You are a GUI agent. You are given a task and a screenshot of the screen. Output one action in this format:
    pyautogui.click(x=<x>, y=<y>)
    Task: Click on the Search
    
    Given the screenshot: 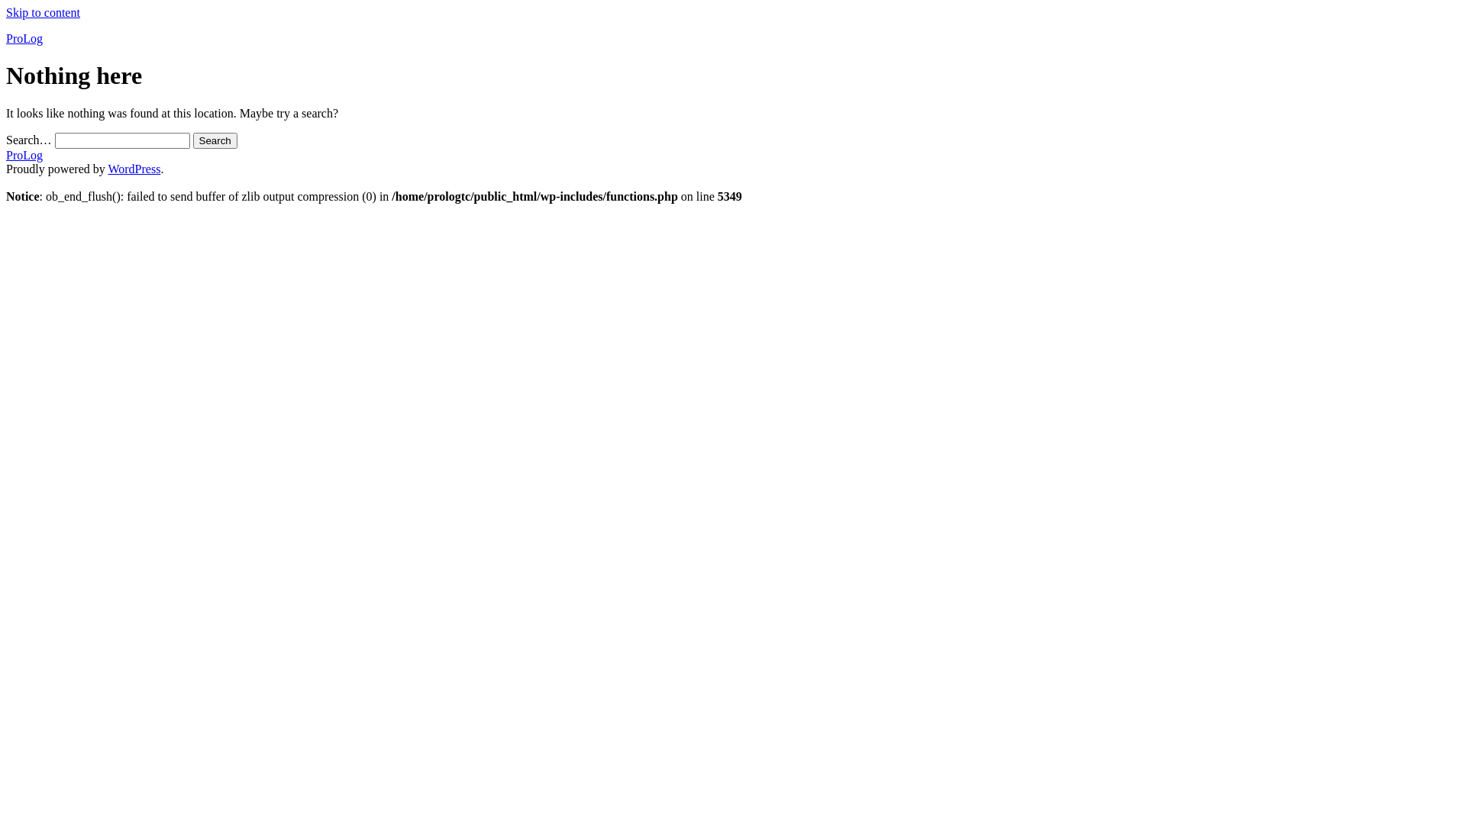 What is the action you would take?
    pyautogui.click(x=215, y=140)
    